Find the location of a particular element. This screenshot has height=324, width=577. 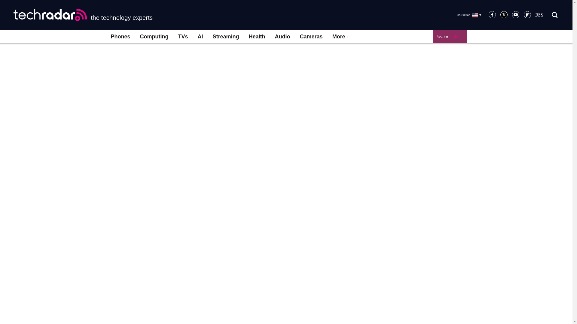

Computing is located at coordinates (154, 37).